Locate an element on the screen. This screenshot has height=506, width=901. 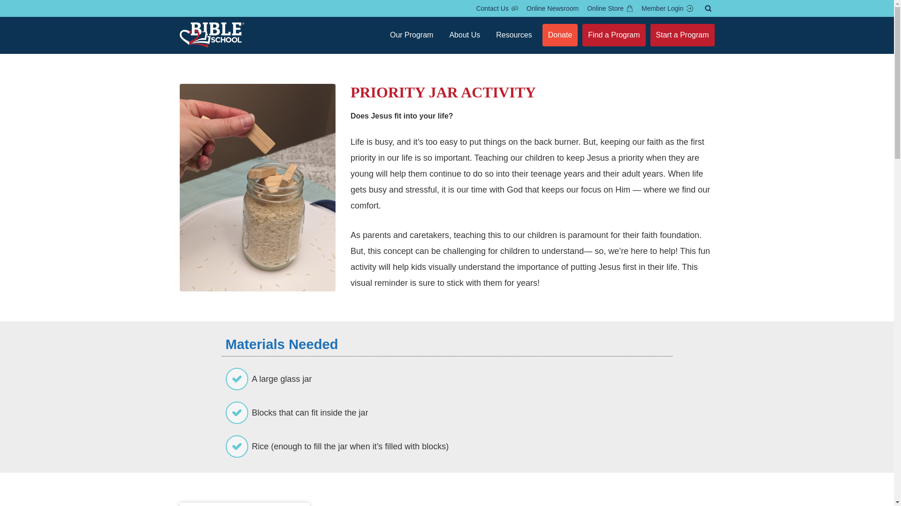
Follow text link to About Us page is located at coordinates (464, 35).